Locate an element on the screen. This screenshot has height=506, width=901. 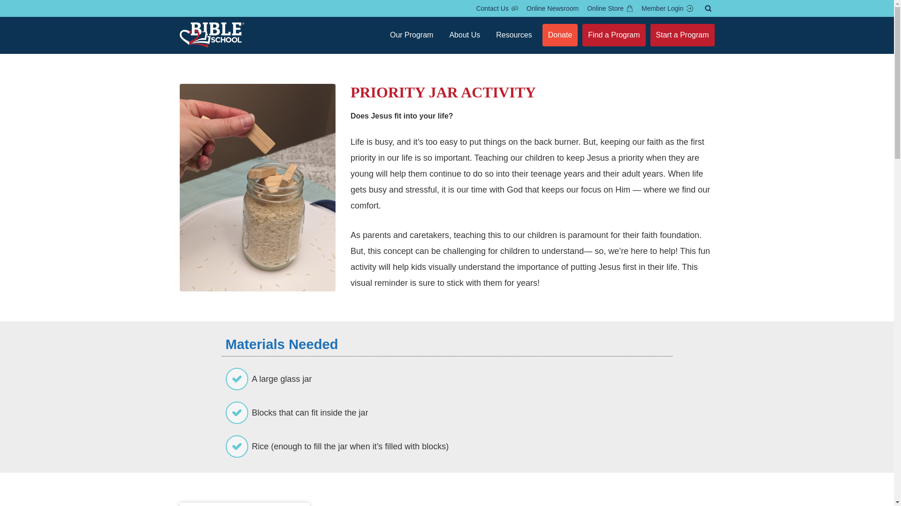
Follow text link to About Us page is located at coordinates (464, 35).